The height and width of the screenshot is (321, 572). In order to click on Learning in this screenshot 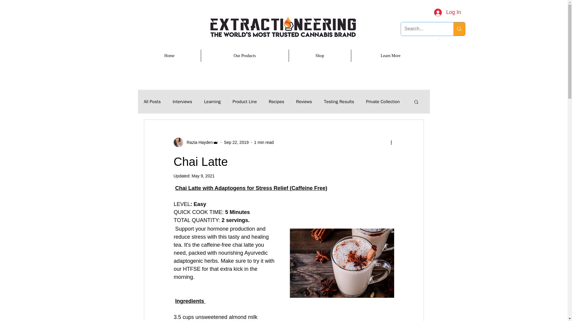, I will do `click(212, 101)`.